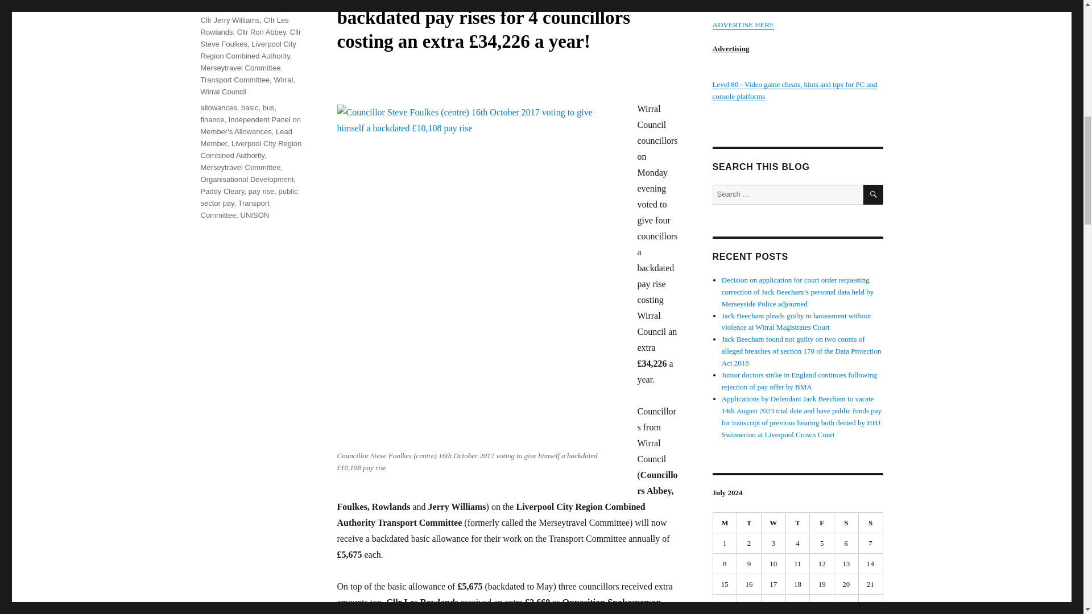 This screenshot has width=1092, height=614. What do you see at coordinates (223, 92) in the screenshot?
I see `Wirral Council` at bounding box center [223, 92].